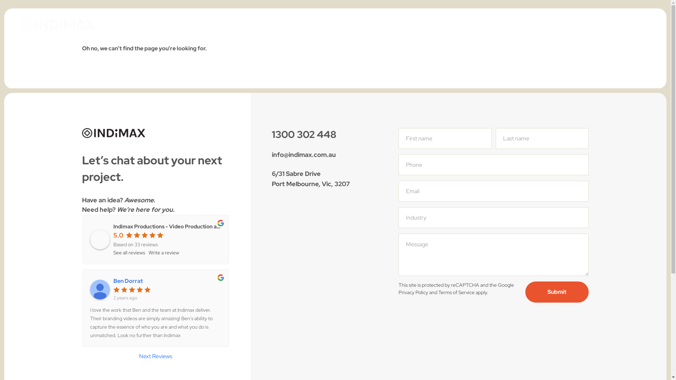 This screenshot has width=676, height=380. I want to click on See all reviews, so click(129, 253).